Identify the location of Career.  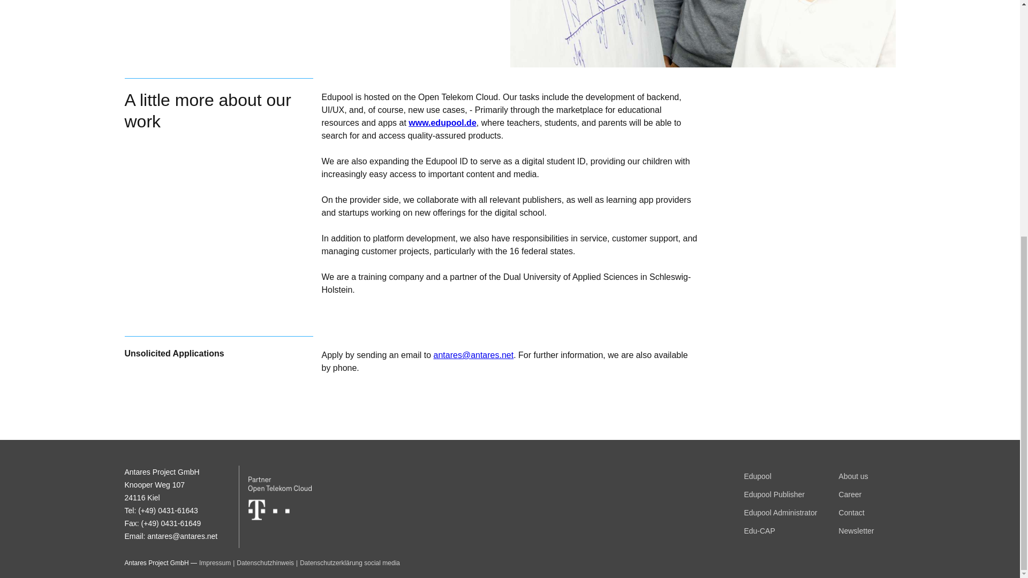
(850, 495).